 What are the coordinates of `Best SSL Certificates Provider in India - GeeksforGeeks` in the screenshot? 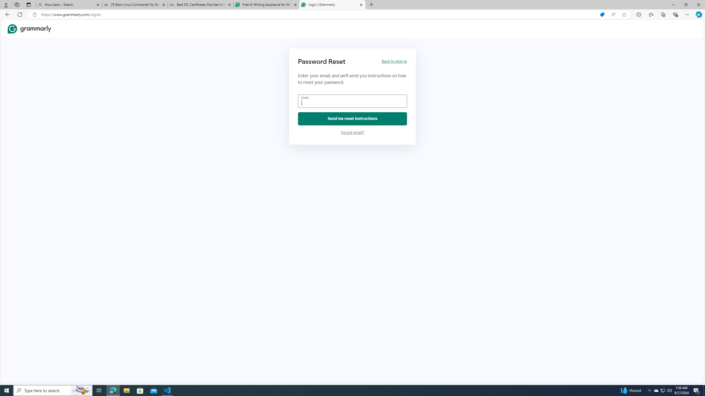 It's located at (201, 5).